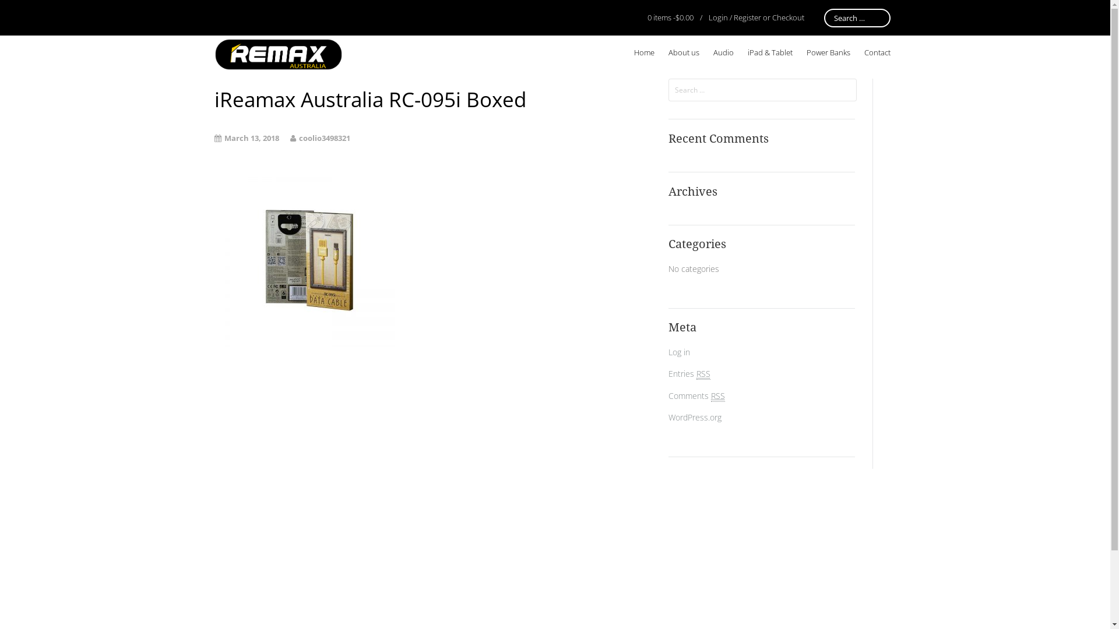 This screenshot has width=1119, height=629. I want to click on Search for:, so click(857, 18).